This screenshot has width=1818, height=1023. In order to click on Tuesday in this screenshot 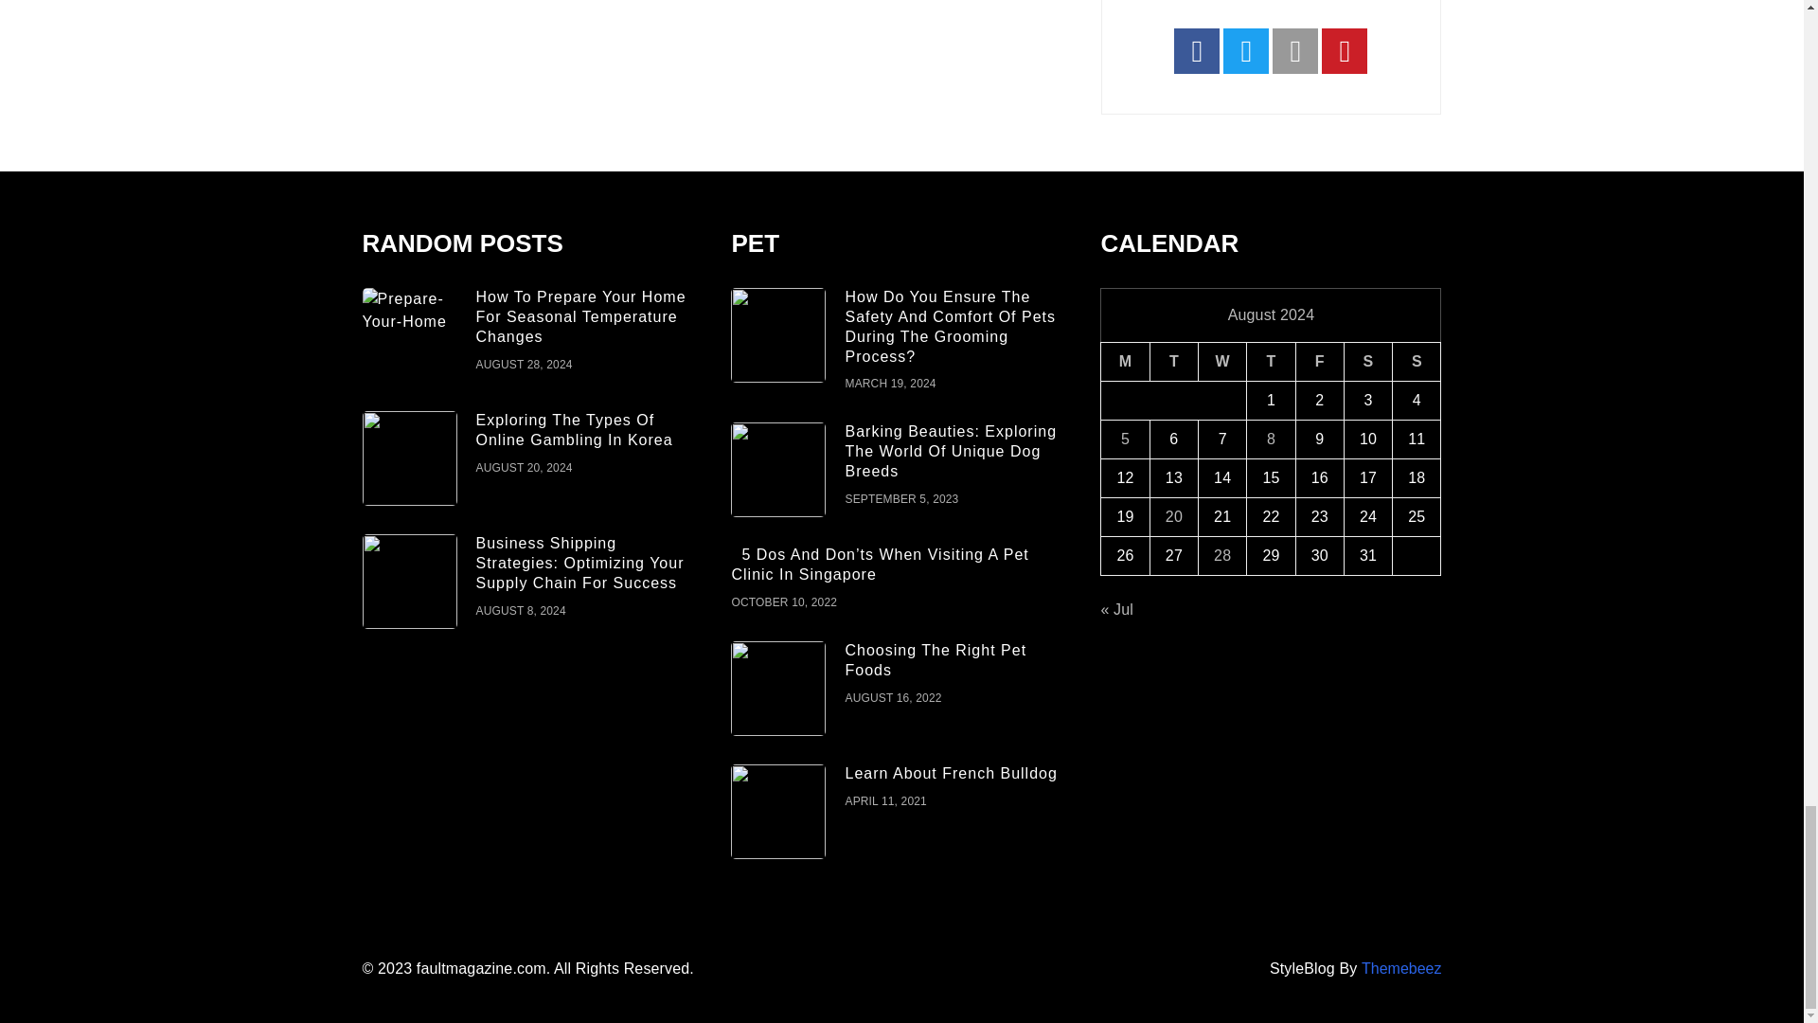, I will do `click(1173, 362)`.